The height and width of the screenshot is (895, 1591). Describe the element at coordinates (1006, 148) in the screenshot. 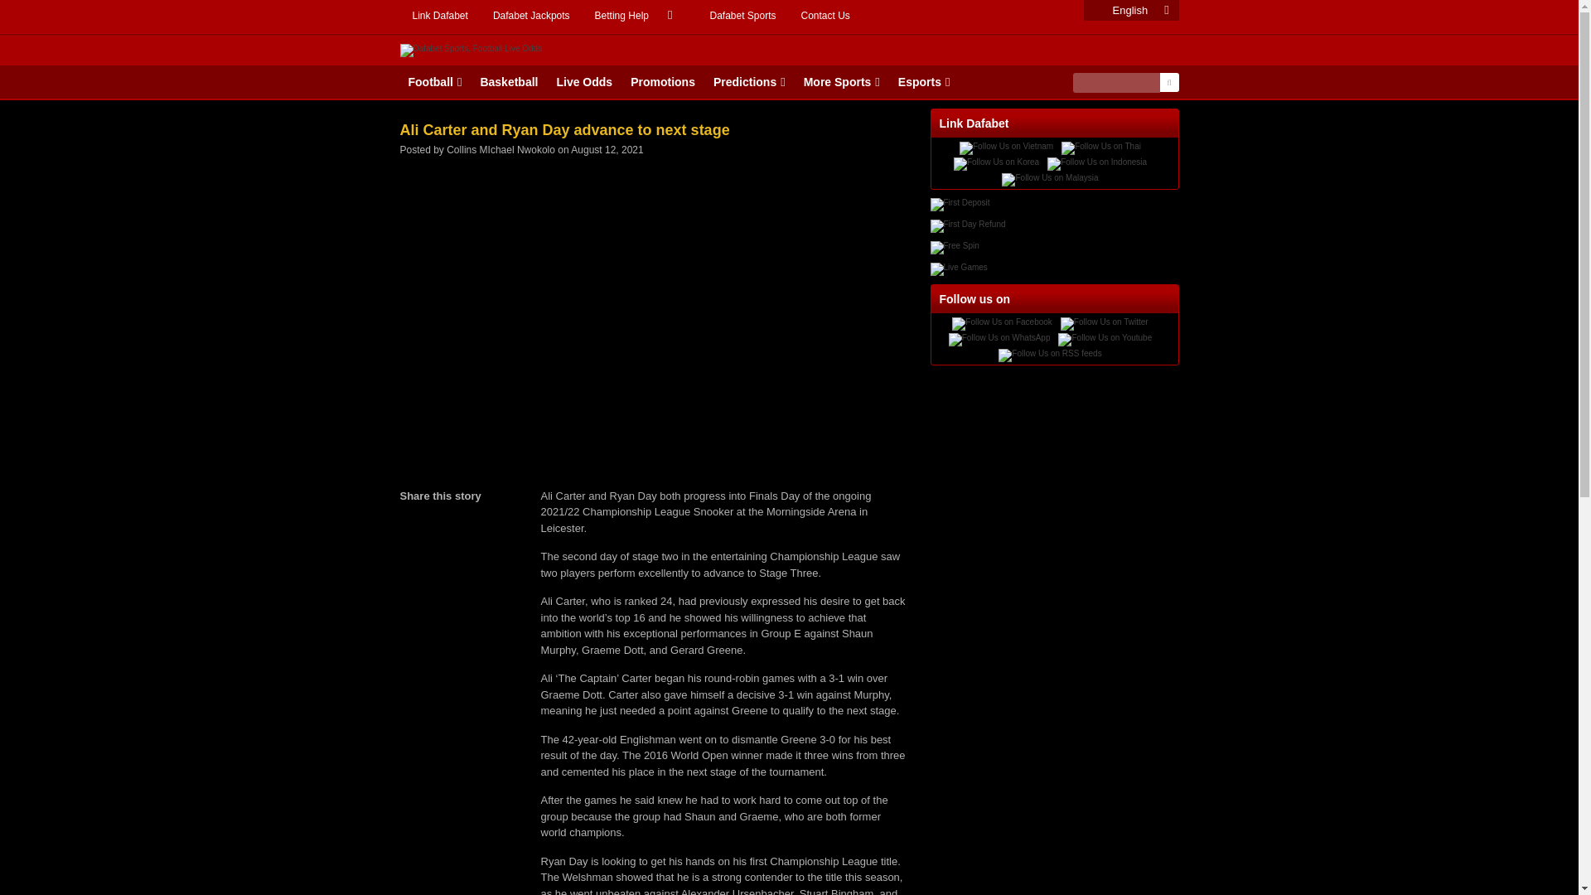

I see `Follow Us on Vietnam` at that location.